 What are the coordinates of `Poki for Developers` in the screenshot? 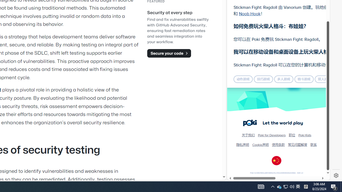 It's located at (271, 135).